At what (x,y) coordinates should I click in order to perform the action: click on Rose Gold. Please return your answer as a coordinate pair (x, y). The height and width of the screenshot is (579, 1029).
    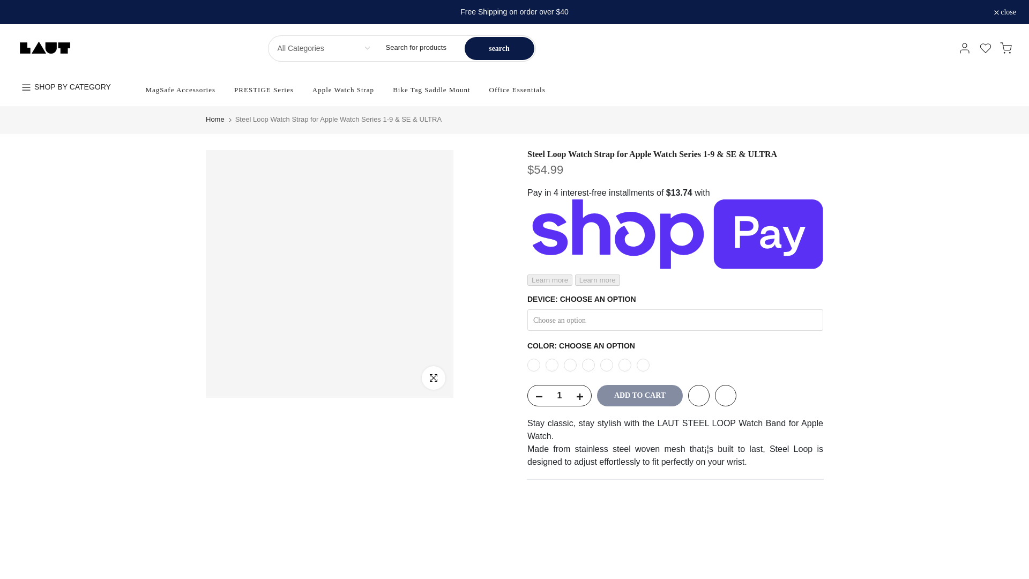
    Looking at the image, I should click on (588, 365).